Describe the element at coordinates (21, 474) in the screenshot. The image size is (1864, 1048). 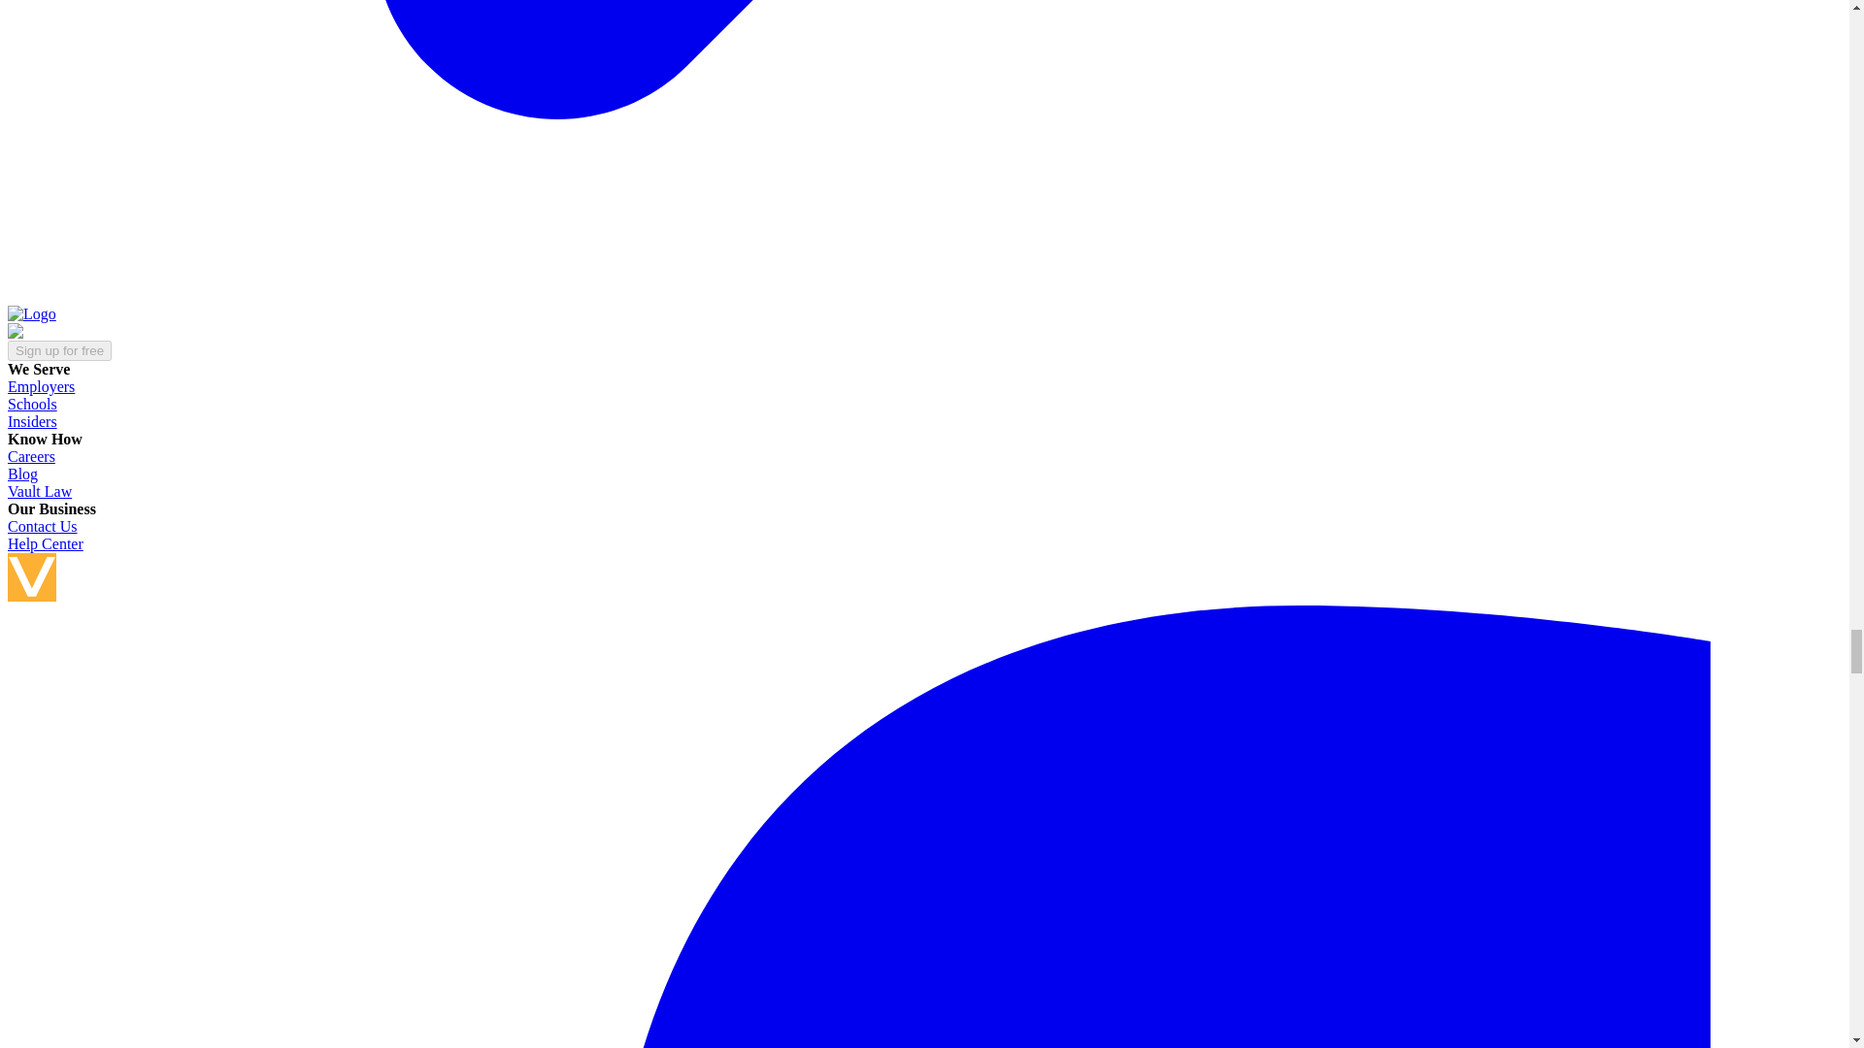
I see `Blog` at that location.